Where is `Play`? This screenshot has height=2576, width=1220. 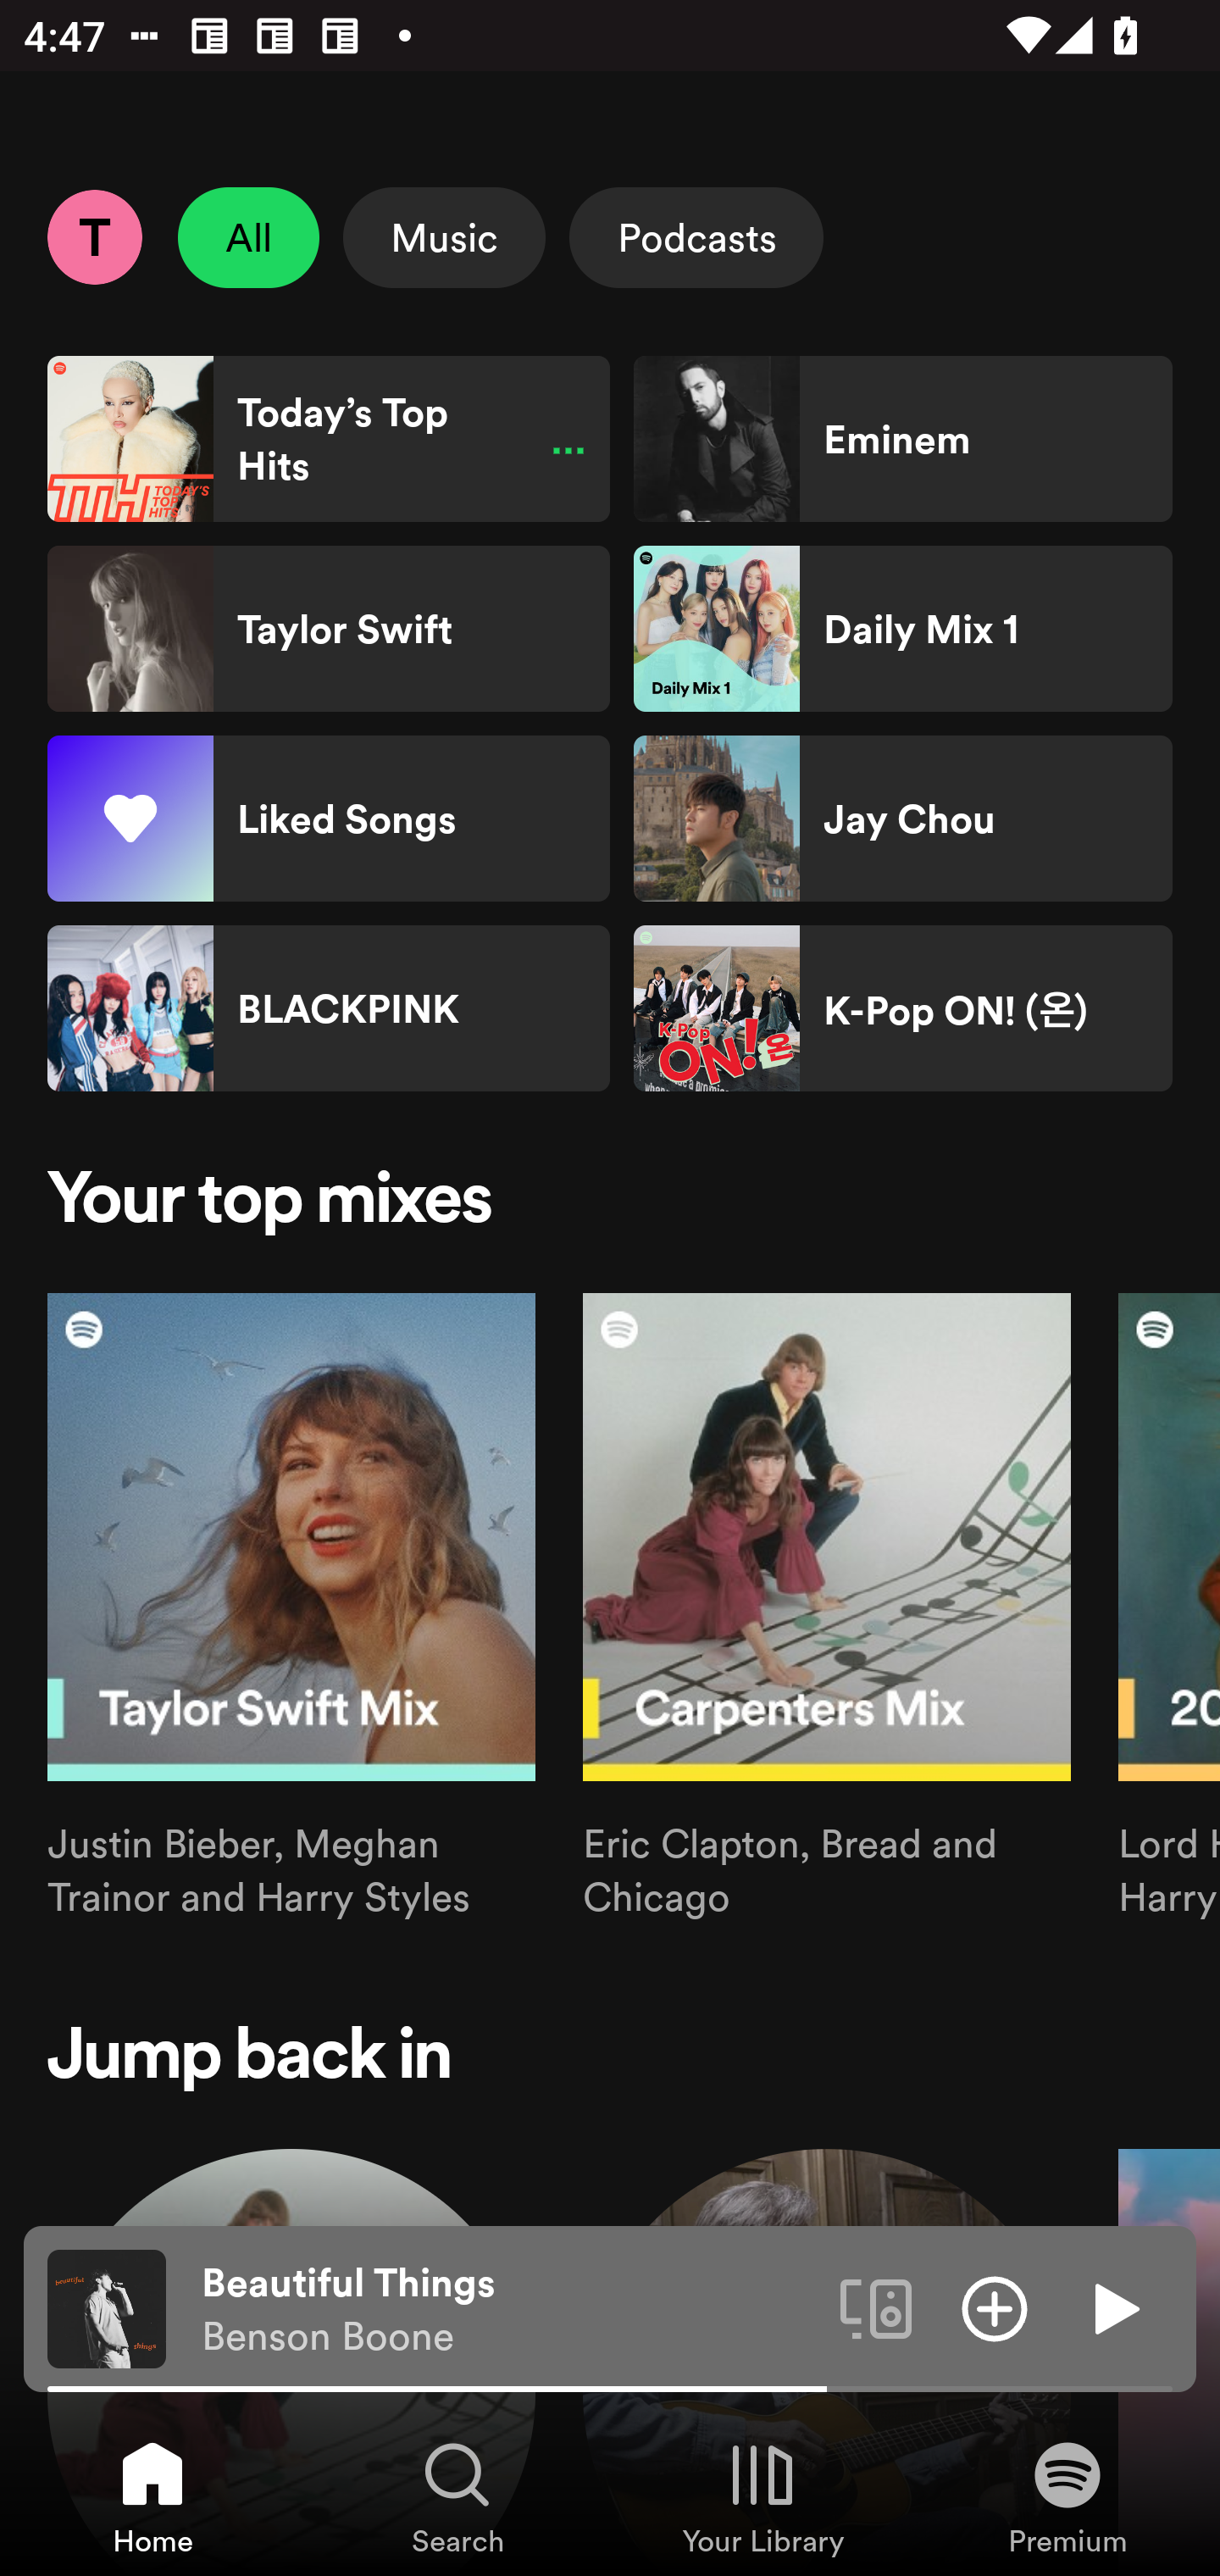 Play is located at coordinates (1113, 2307).